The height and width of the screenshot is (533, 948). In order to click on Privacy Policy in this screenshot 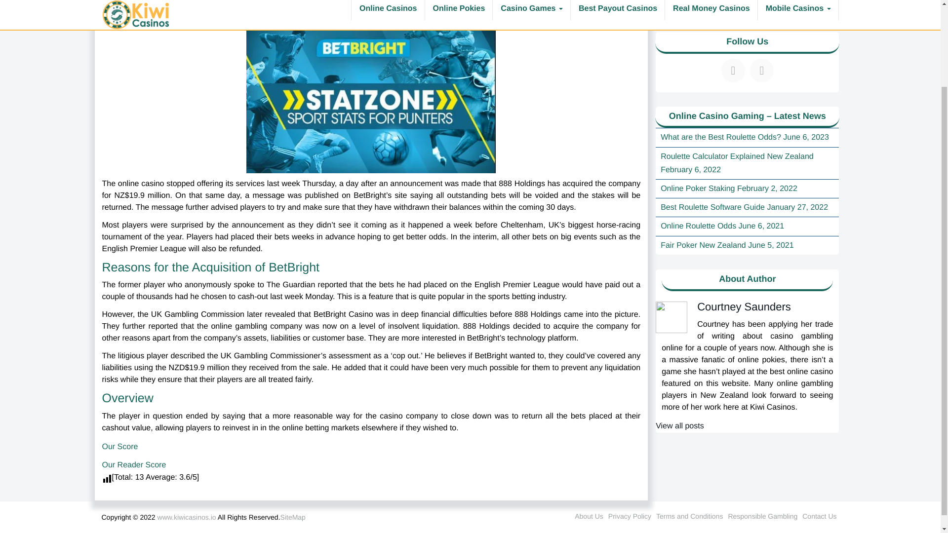, I will do `click(630, 516)`.